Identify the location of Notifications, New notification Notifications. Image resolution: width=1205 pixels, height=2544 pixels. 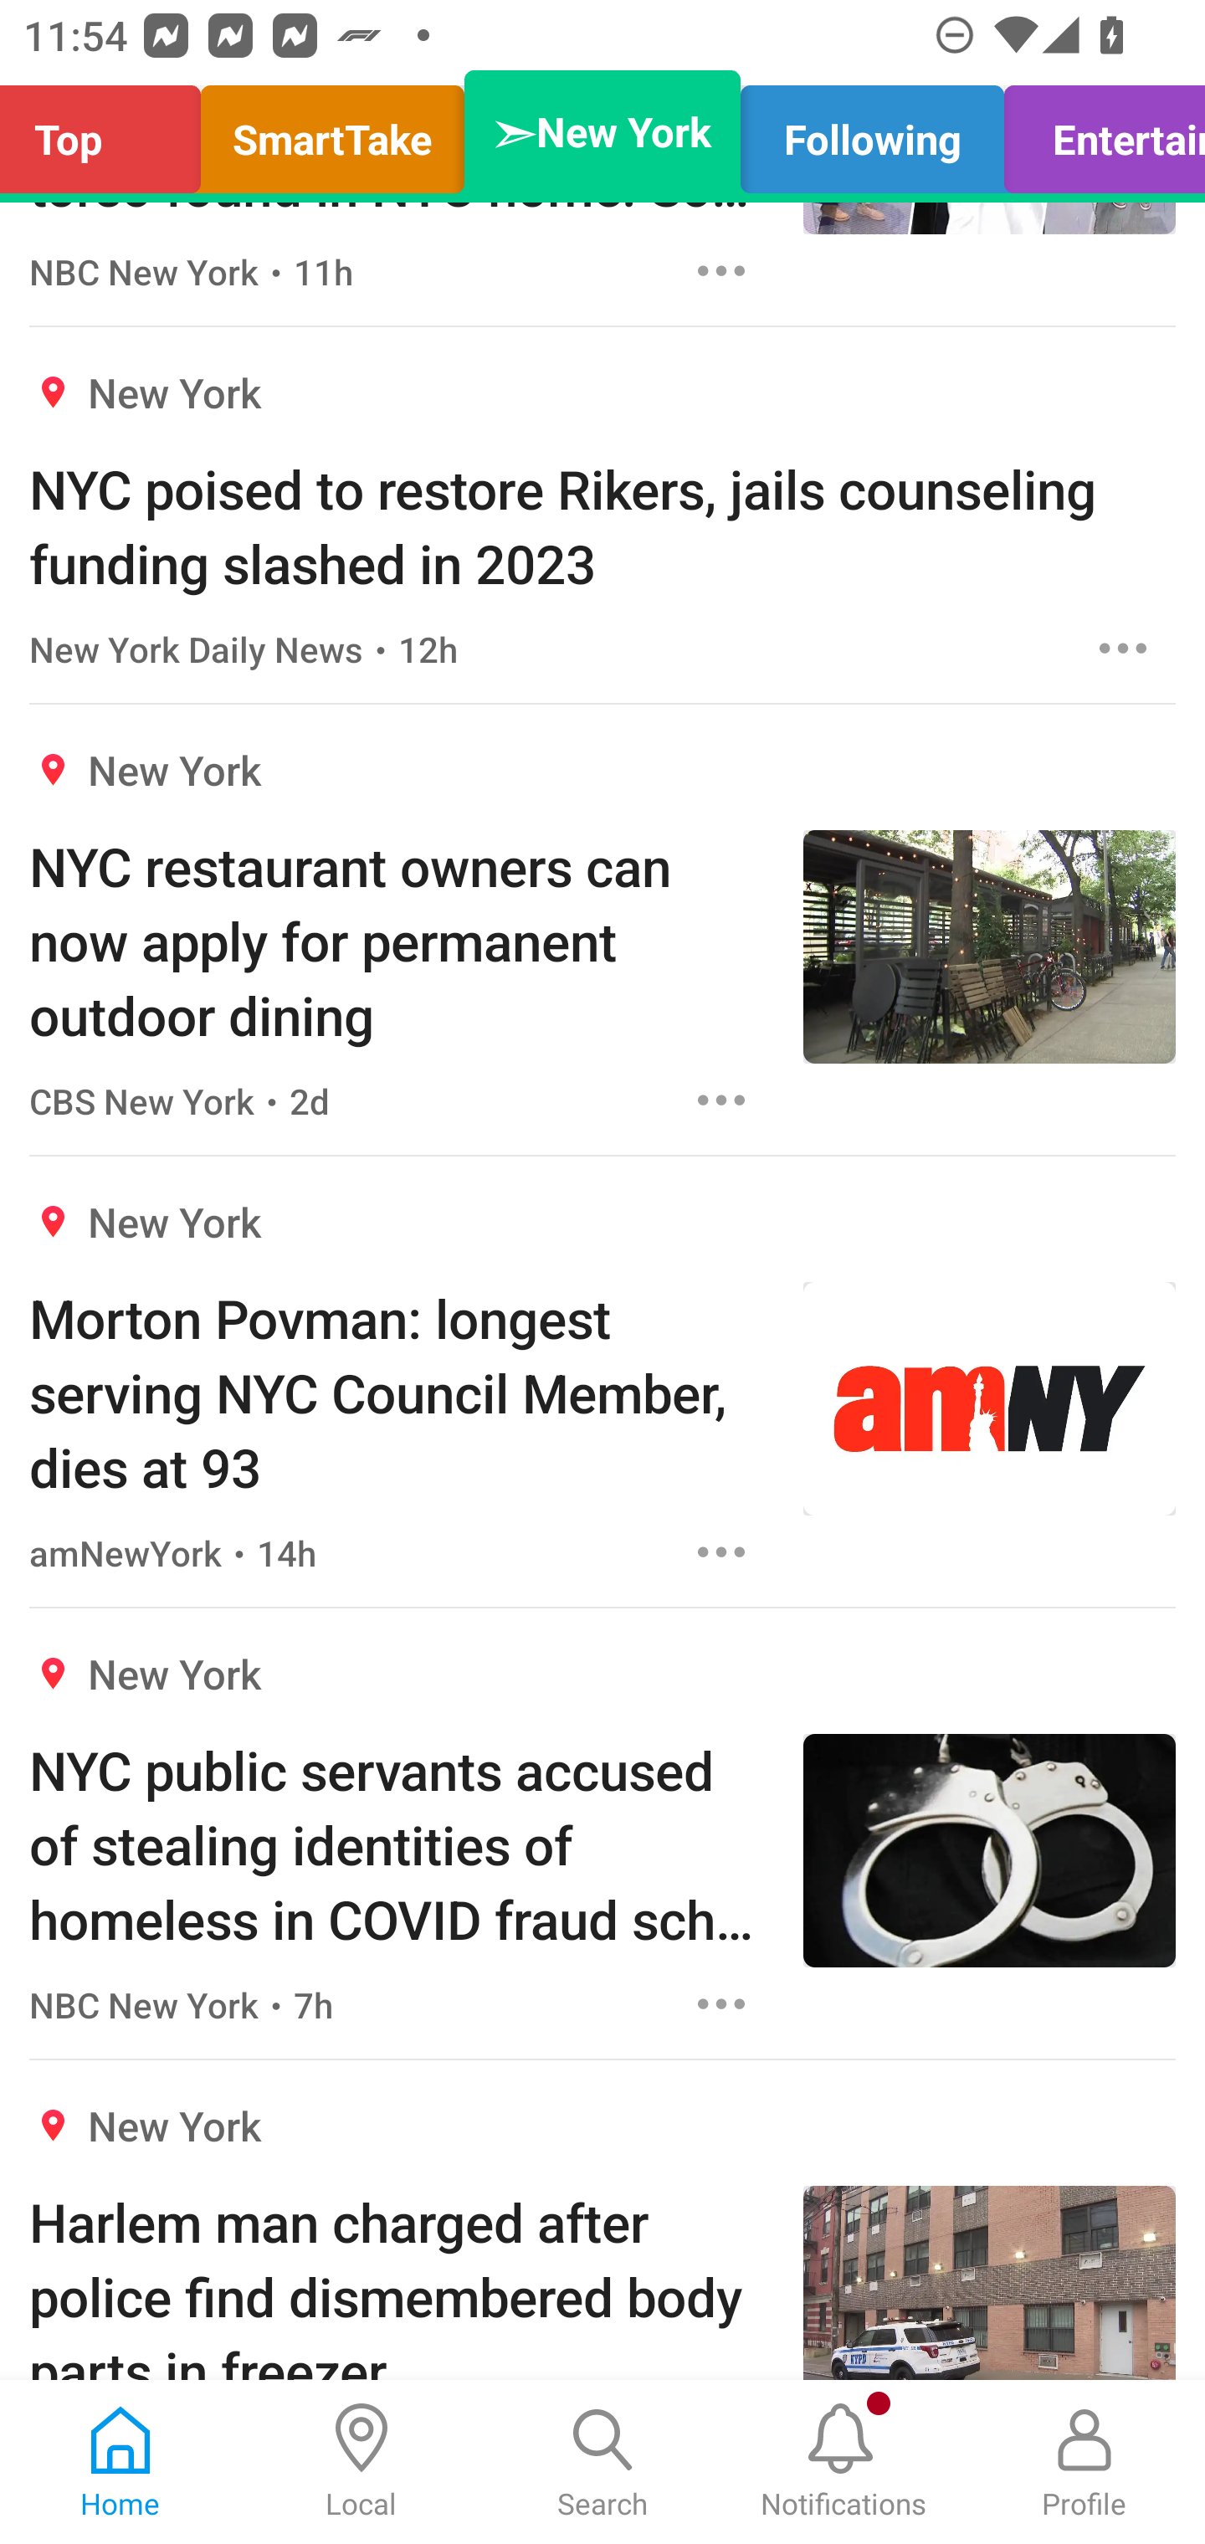
(843, 2462).